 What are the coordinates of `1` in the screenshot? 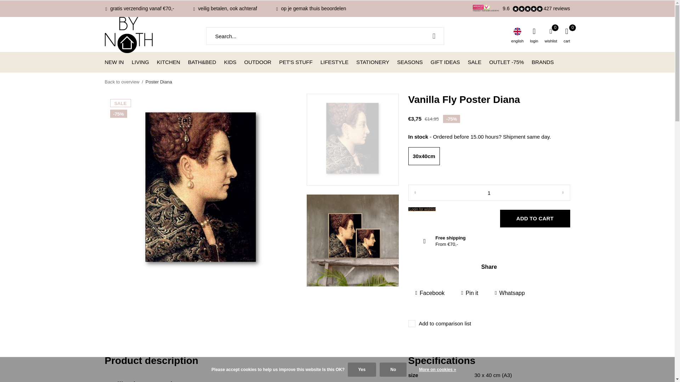 It's located at (489, 192).